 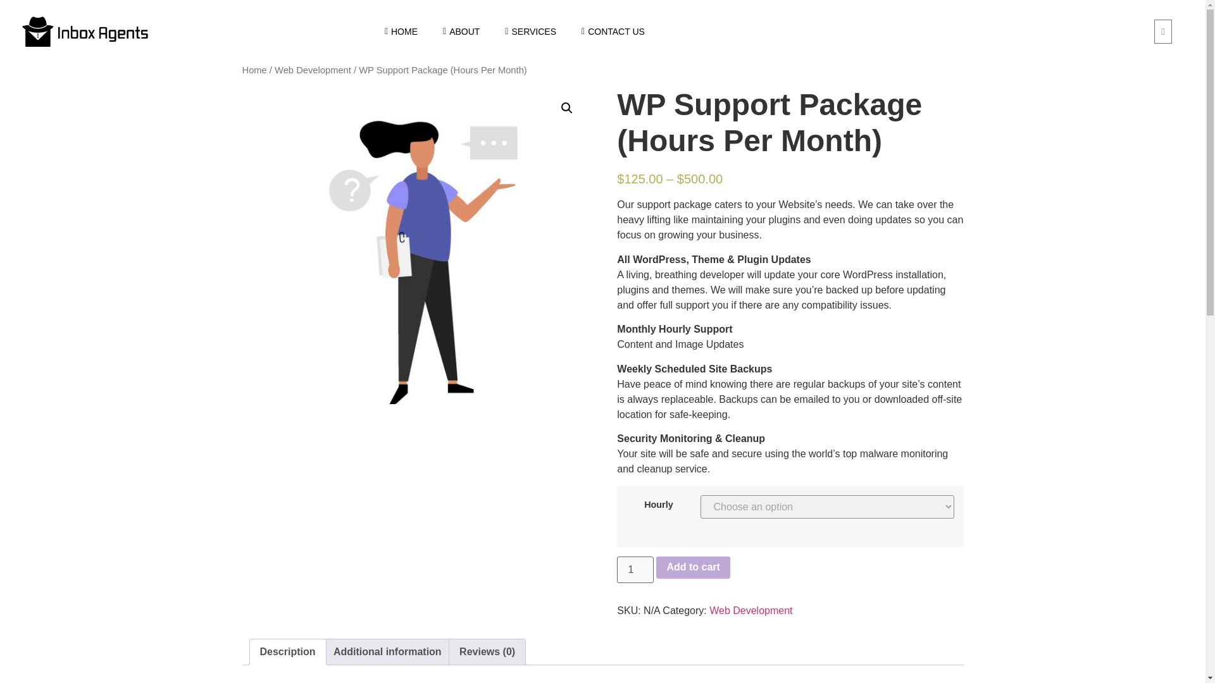 What do you see at coordinates (613, 16) in the screenshot?
I see `CONTACT US` at bounding box center [613, 16].